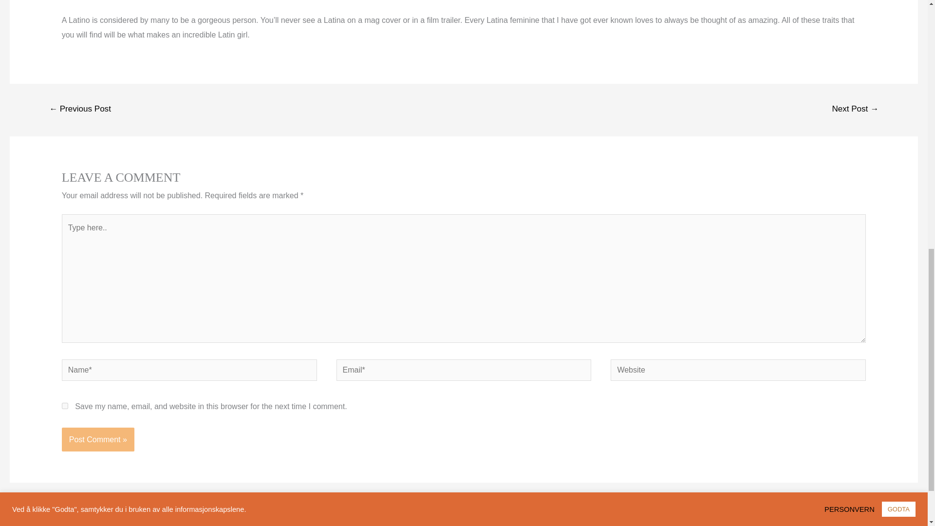 This screenshot has width=935, height=526. Describe the element at coordinates (65, 406) in the screenshot. I see `yes` at that location.